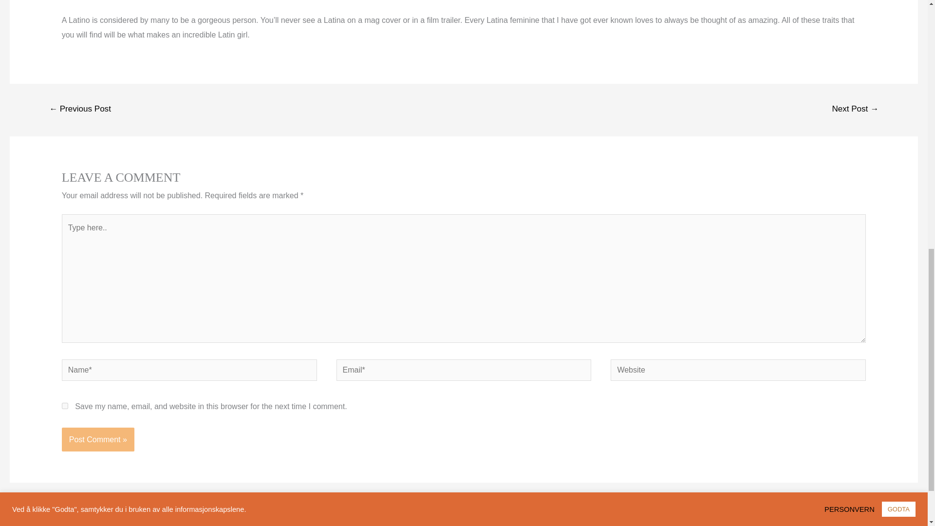 This screenshot has width=935, height=526. Describe the element at coordinates (65, 406) in the screenshot. I see `yes` at that location.